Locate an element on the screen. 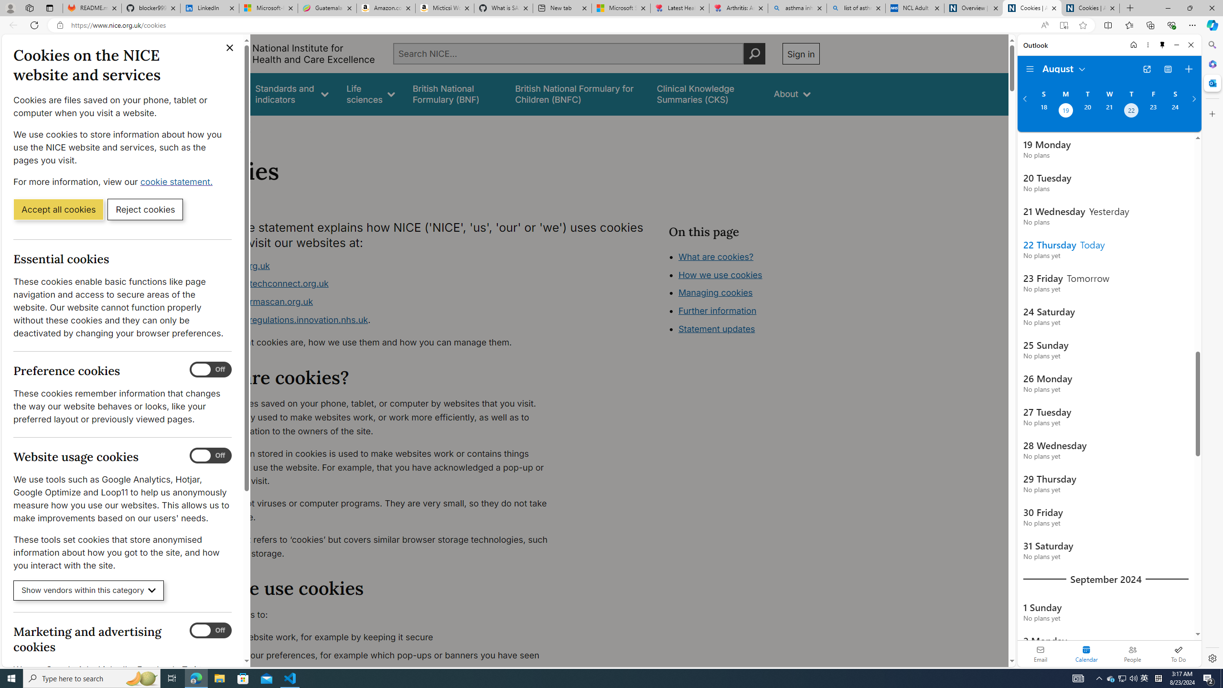 Image resolution: width=1223 pixels, height=688 pixels. make our website work, for example by keeping it secure is located at coordinates (380, 637).